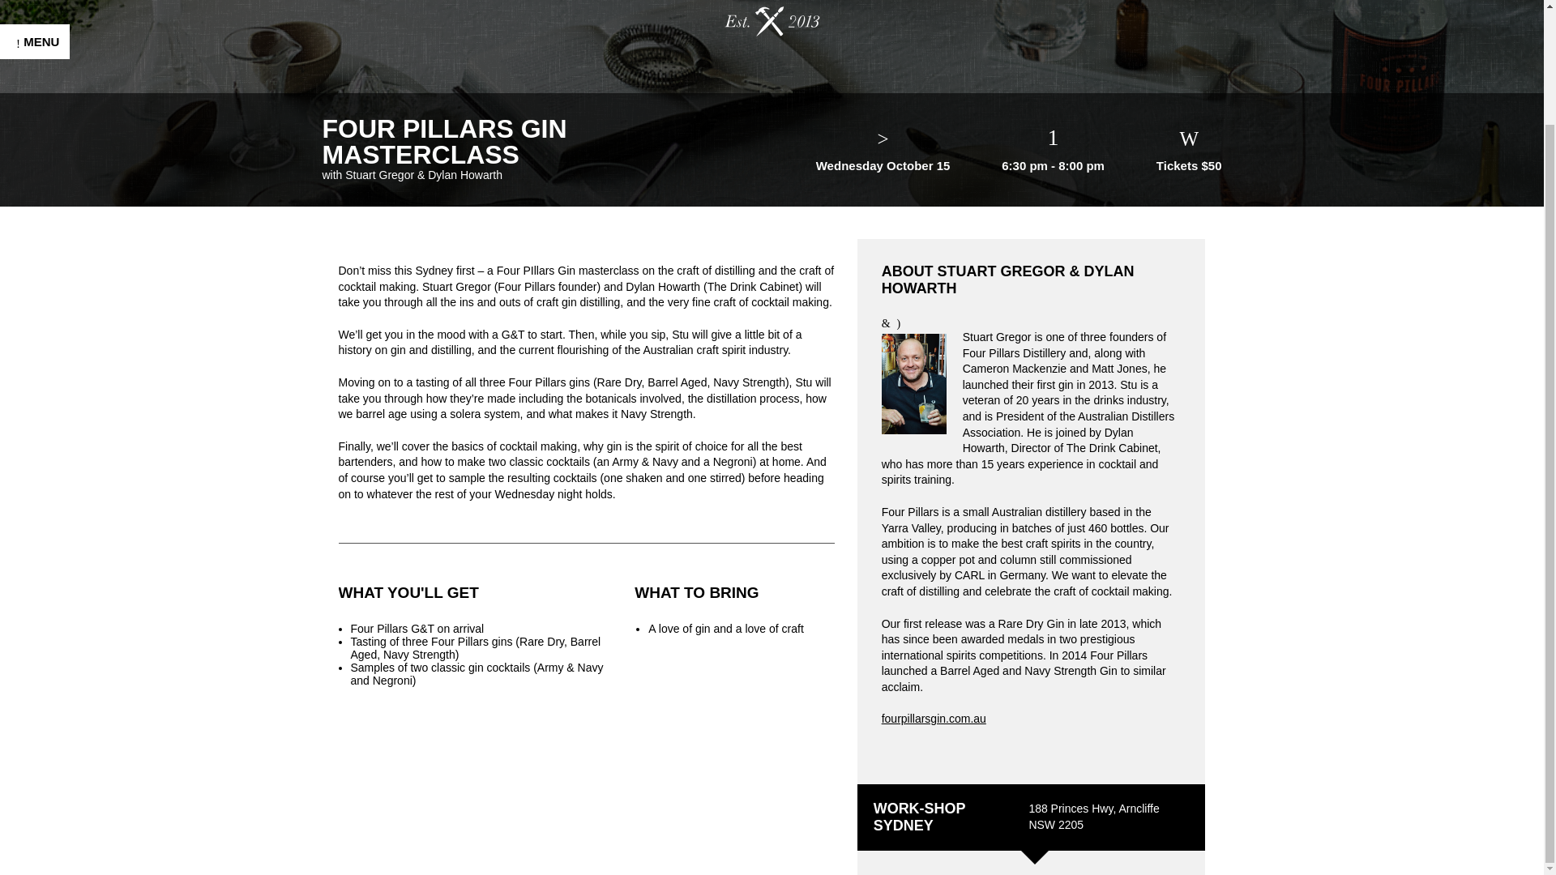 This screenshot has height=875, width=1556. Describe the element at coordinates (41, 403) in the screenshot. I see `PRESS` at that location.